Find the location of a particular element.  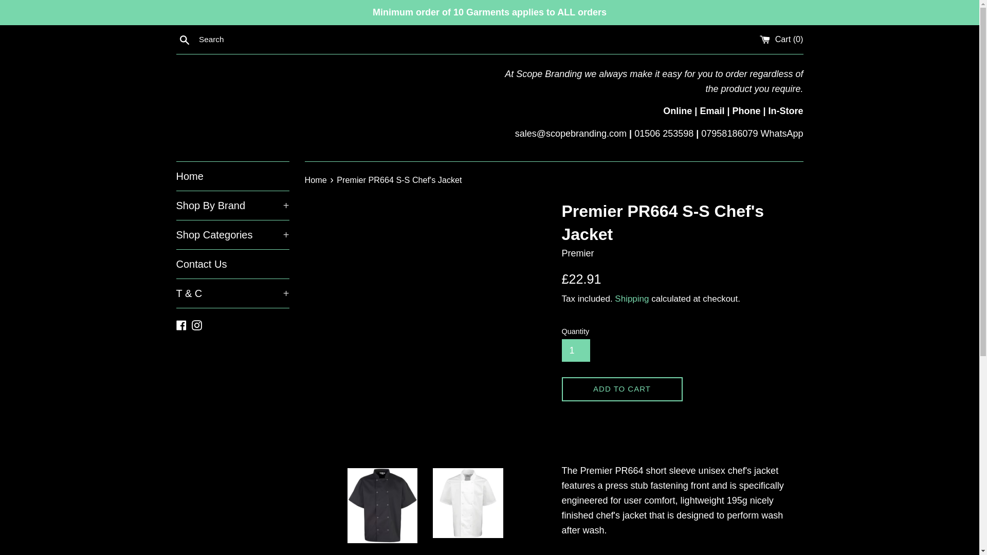

Scope Branding UK on Instagram is located at coordinates (196, 325).